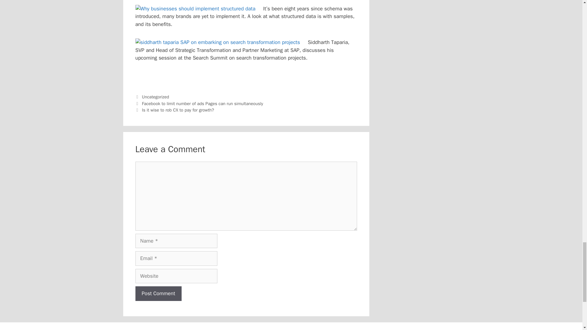  Describe the element at coordinates (199, 103) in the screenshot. I see `Previous` at that location.